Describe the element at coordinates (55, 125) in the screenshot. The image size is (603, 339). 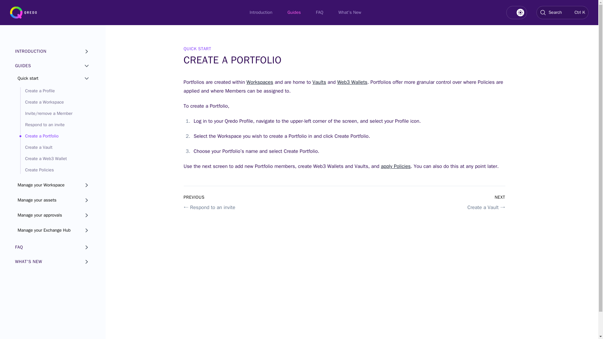
I see `Respond to an invite` at that location.